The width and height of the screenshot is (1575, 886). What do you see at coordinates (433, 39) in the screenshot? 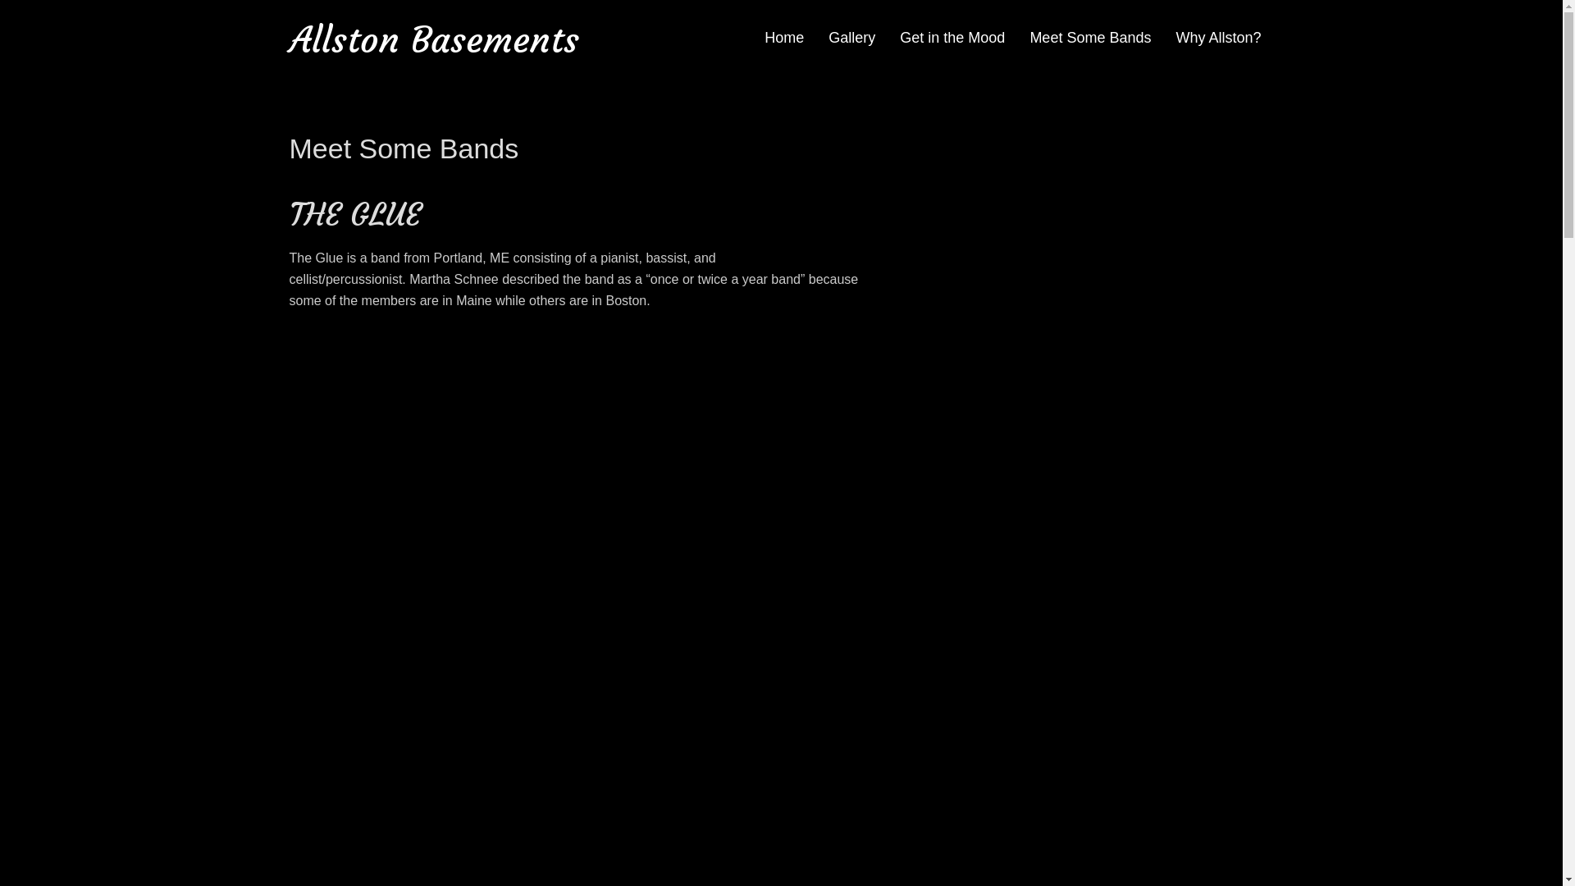
I see `Allston Basements` at bounding box center [433, 39].